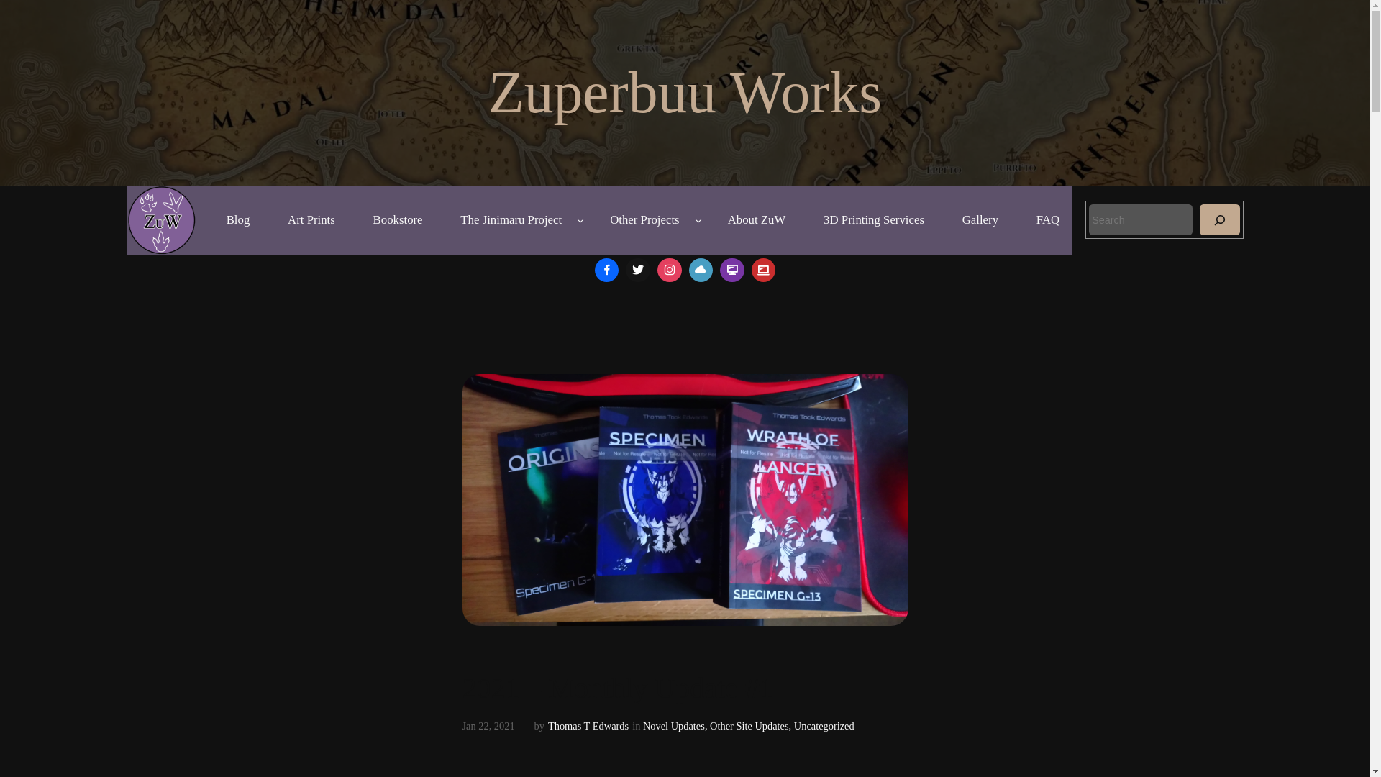 This screenshot has width=1381, height=777. I want to click on FAQ, so click(1047, 220).